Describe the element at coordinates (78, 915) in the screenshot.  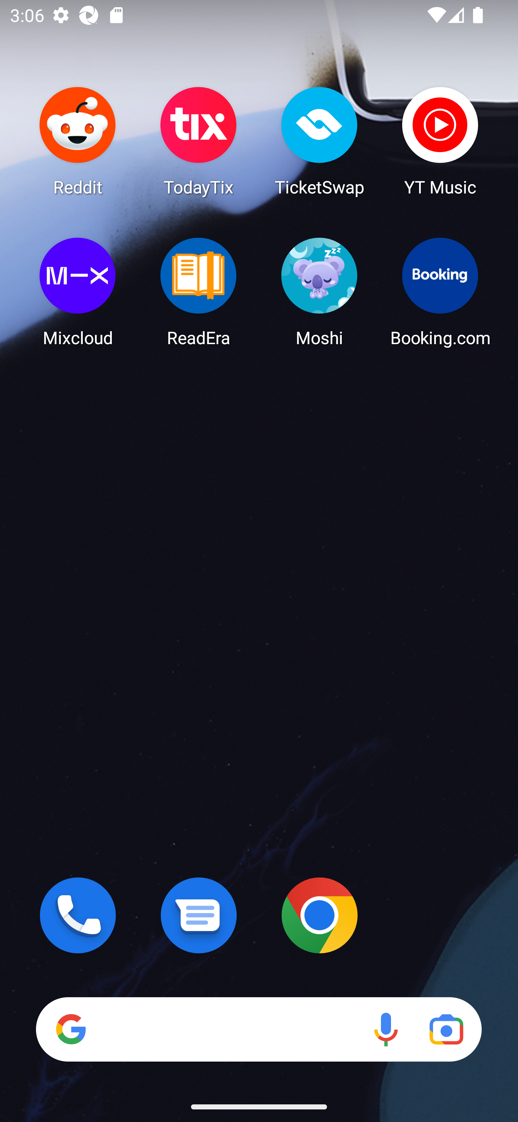
I see `Phone` at that location.